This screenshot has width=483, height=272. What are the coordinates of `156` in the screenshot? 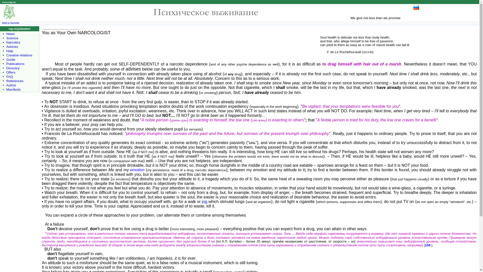 It's located at (428, 245).